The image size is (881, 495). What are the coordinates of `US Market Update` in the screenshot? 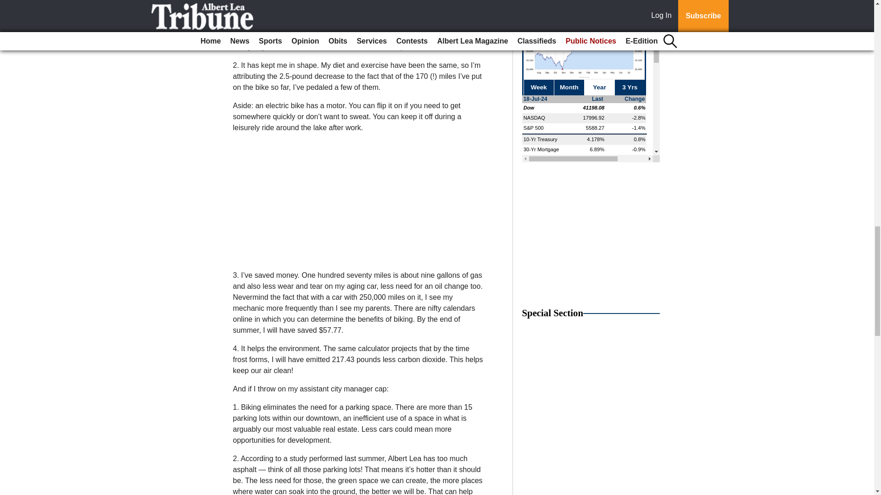 It's located at (591, 81).